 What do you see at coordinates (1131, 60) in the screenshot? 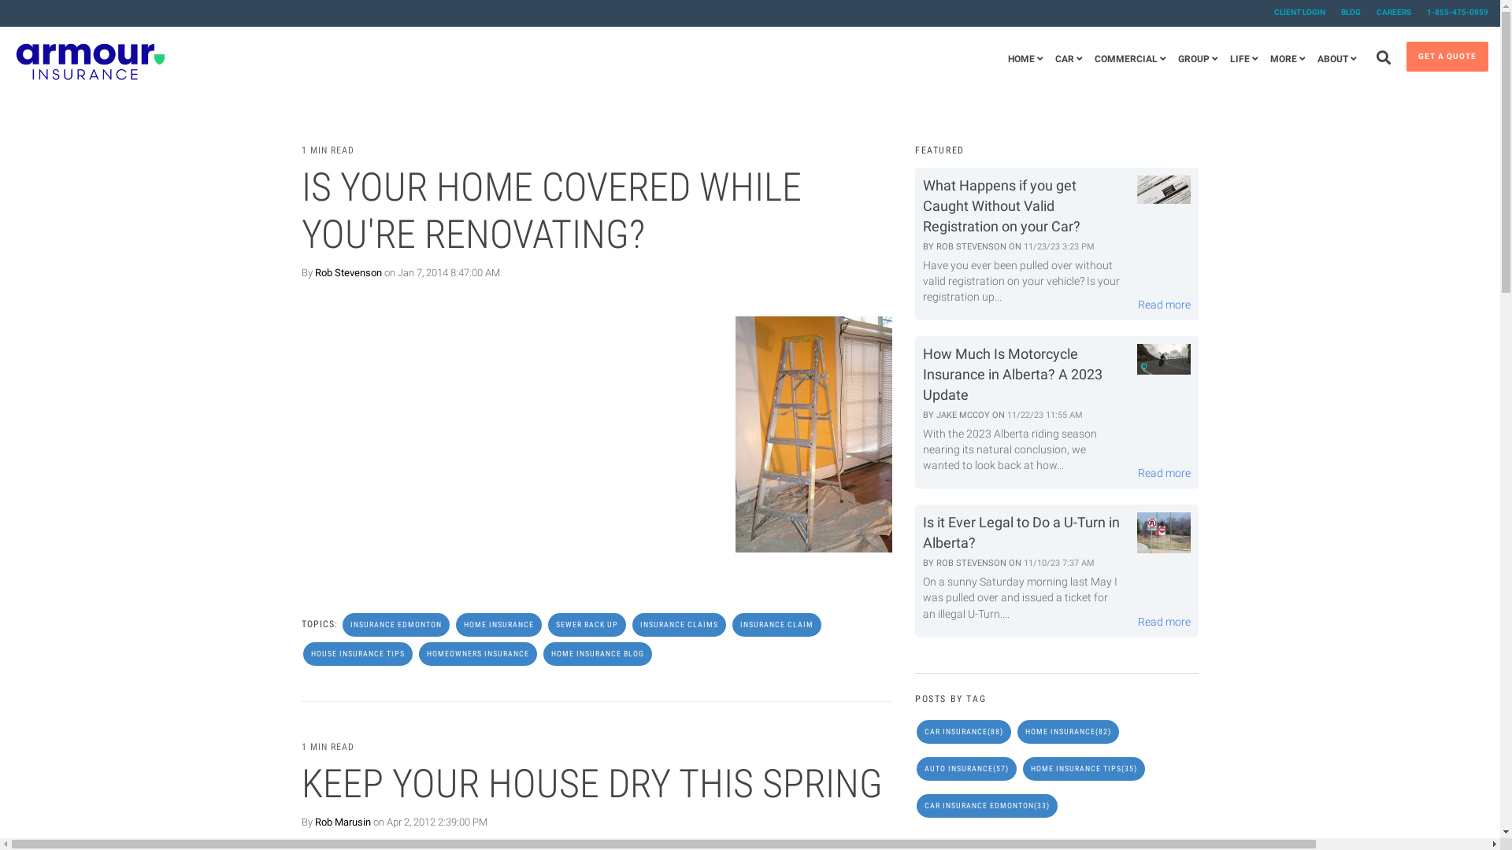
I see `COMMERCIAL` at bounding box center [1131, 60].